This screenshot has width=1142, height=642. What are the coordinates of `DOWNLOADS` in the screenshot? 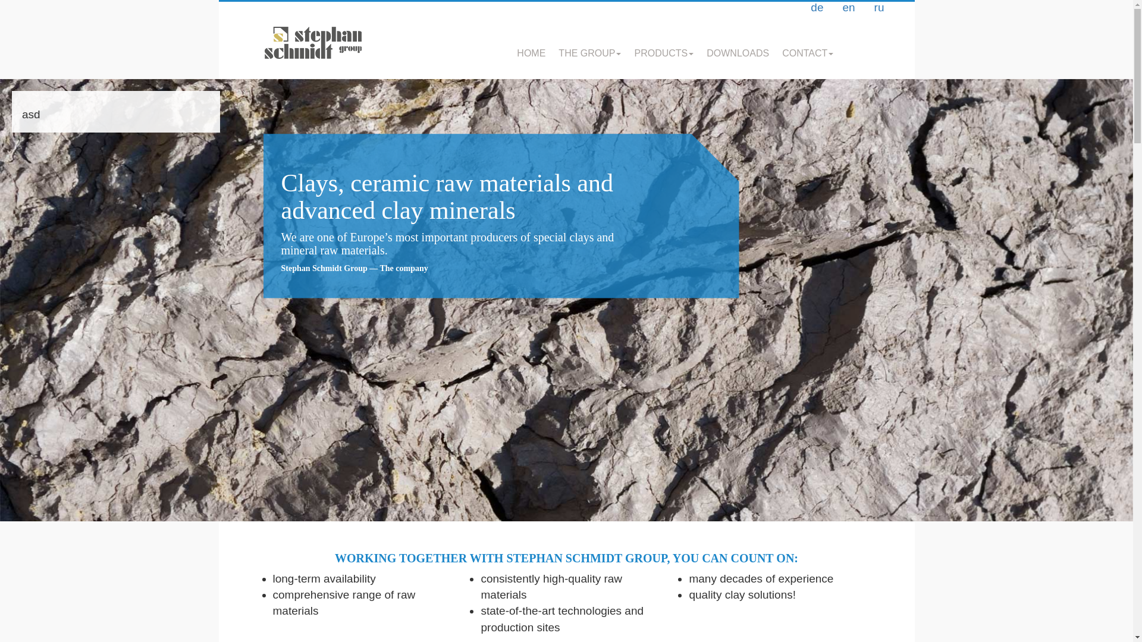 It's located at (738, 53).